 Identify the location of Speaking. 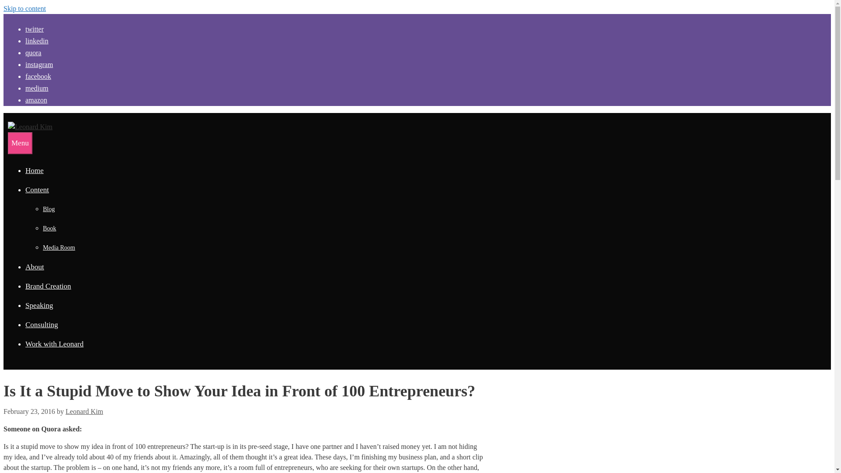
(39, 305).